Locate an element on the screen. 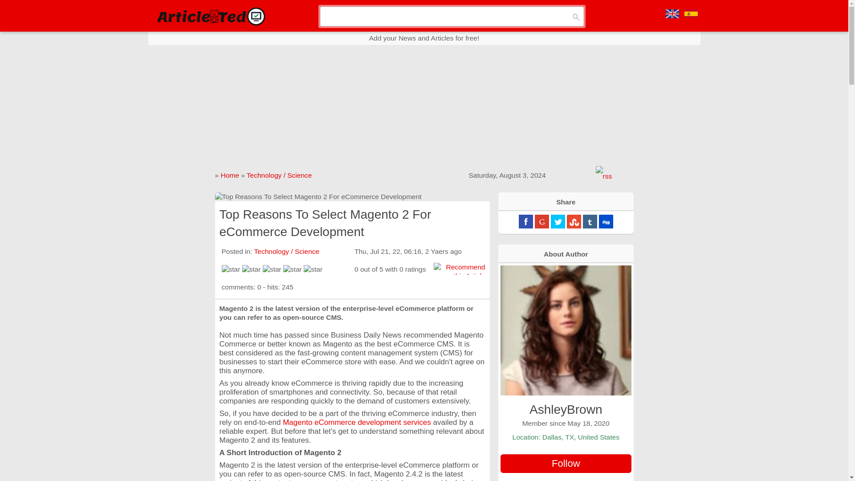 The image size is (855, 481). Follow is located at coordinates (566, 463).